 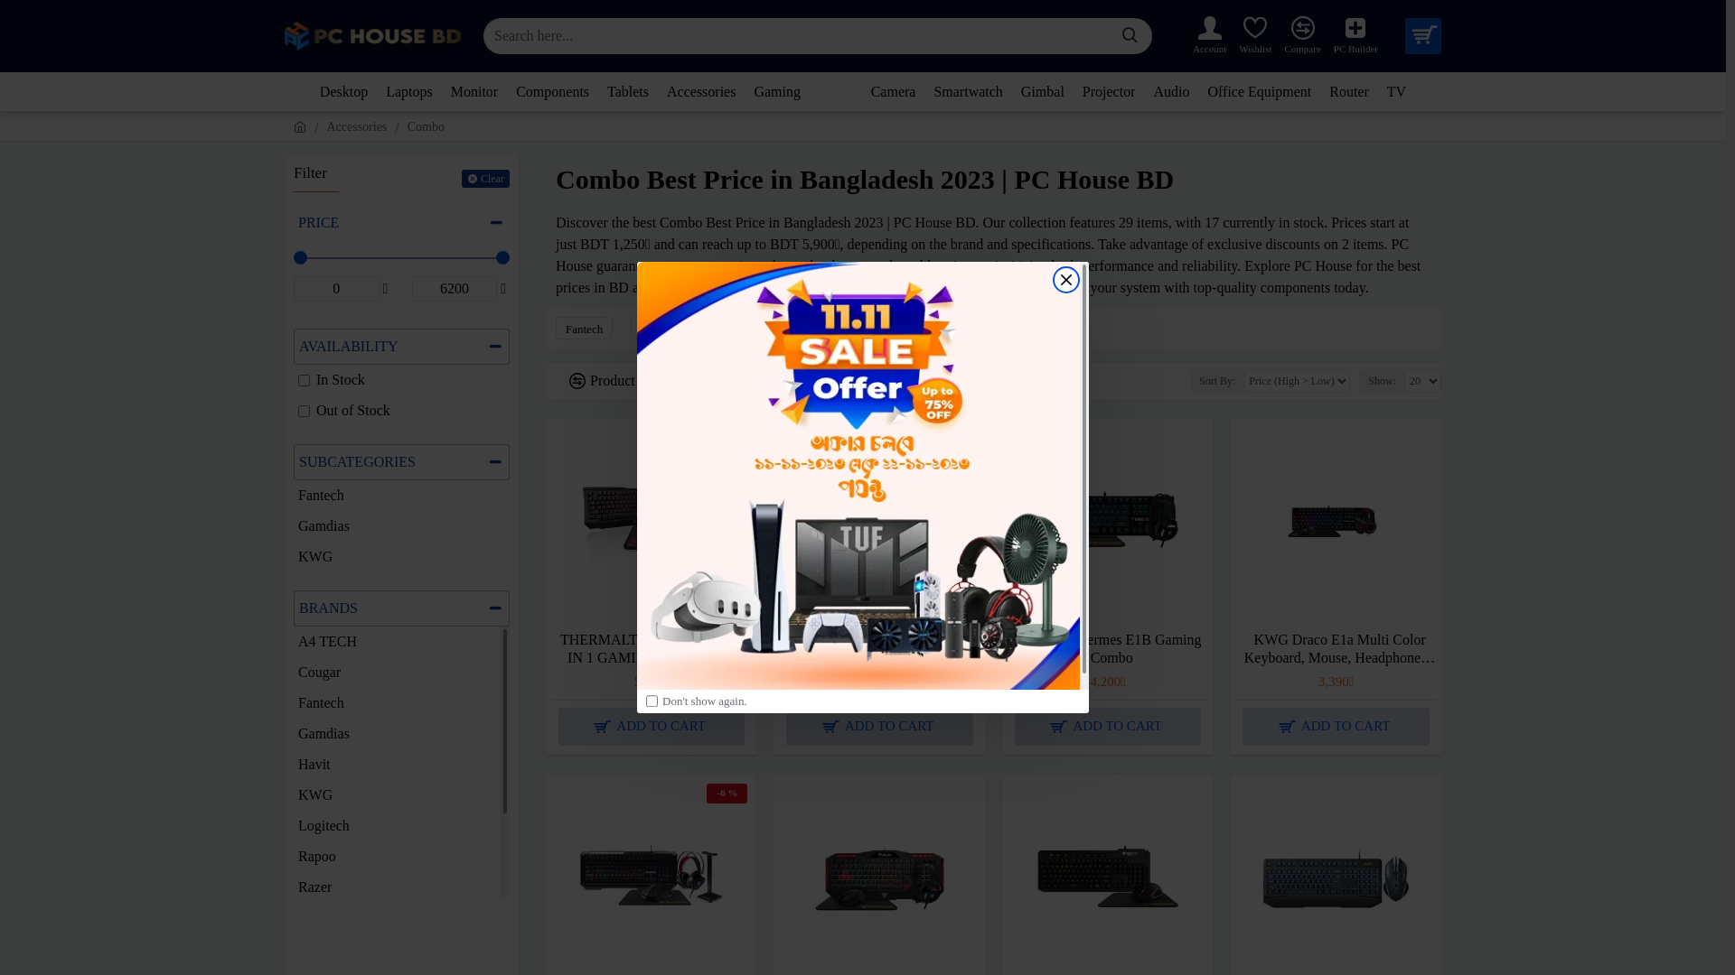 I want to click on Tablets, so click(x=628, y=92).